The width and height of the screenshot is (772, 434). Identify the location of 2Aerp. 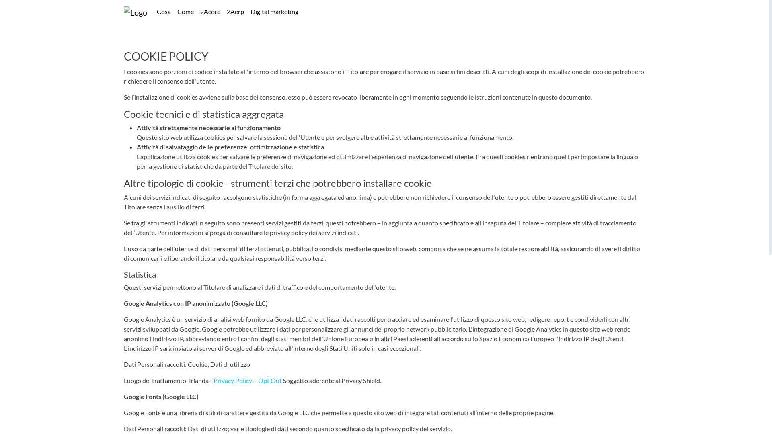
(236, 12).